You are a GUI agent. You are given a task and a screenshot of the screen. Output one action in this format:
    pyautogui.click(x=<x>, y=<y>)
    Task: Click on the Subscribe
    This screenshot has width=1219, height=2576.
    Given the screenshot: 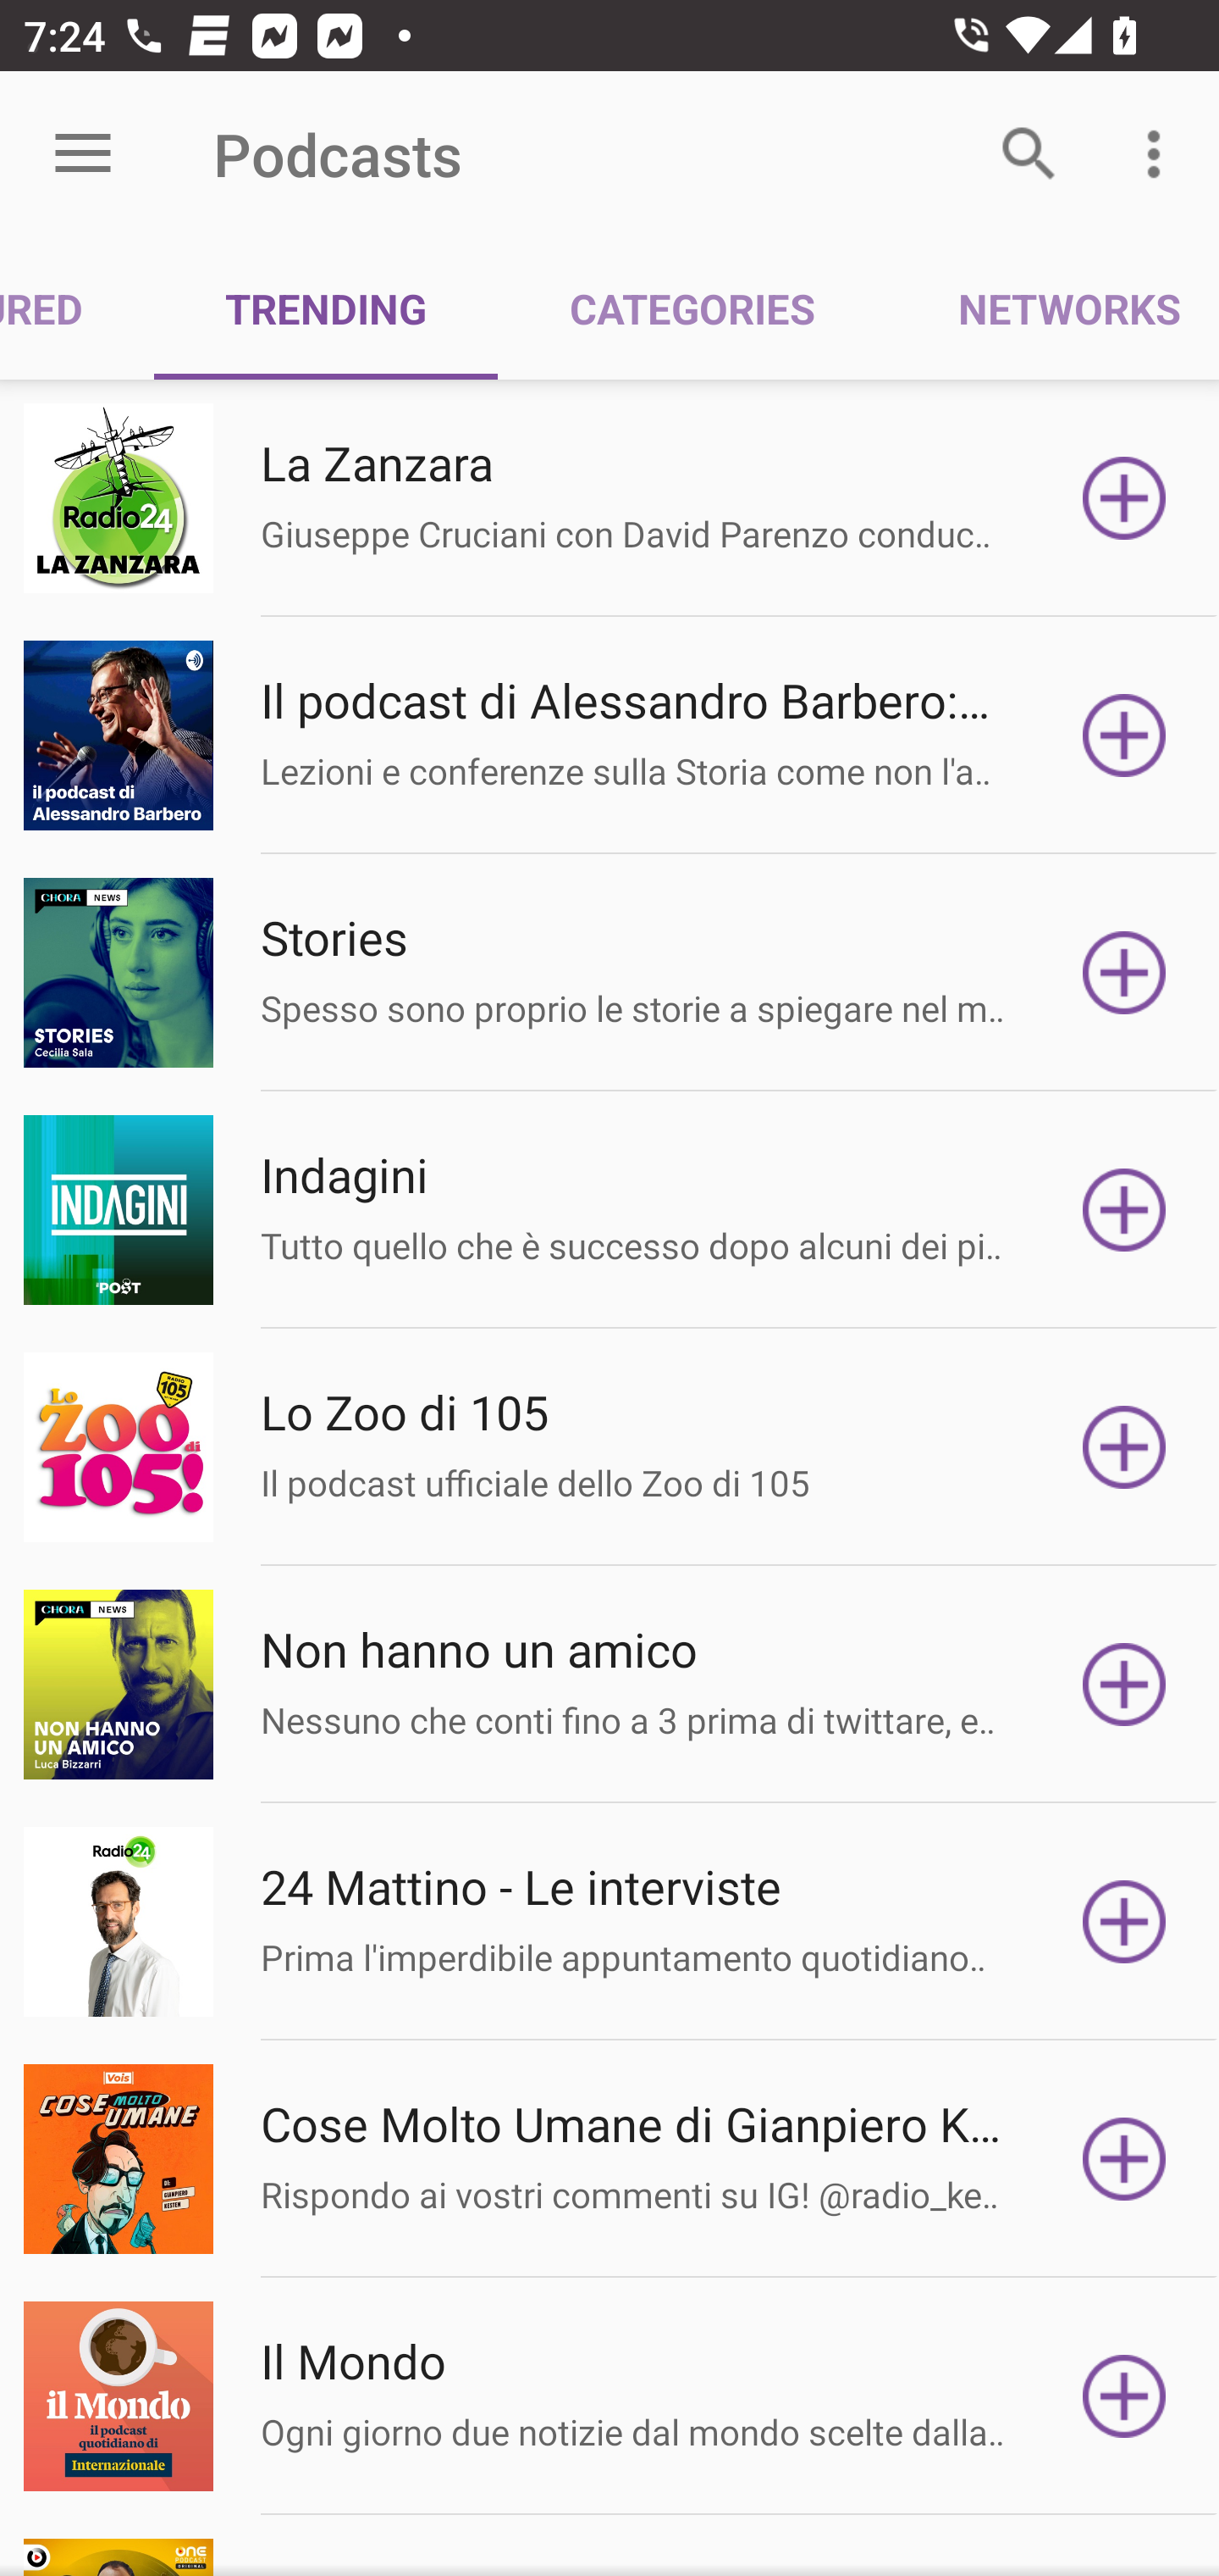 What is the action you would take?
    pyautogui.click(x=1124, y=1685)
    